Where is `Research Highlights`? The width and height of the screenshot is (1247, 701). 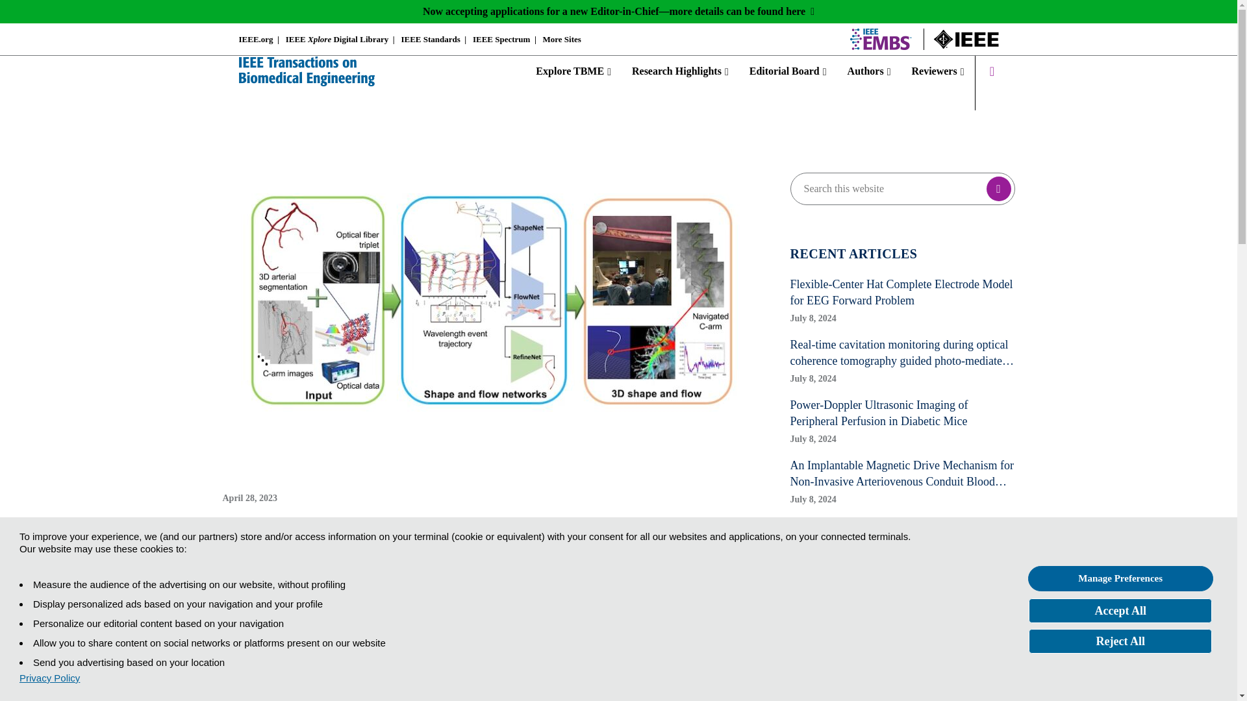
Research Highlights is located at coordinates (680, 71).